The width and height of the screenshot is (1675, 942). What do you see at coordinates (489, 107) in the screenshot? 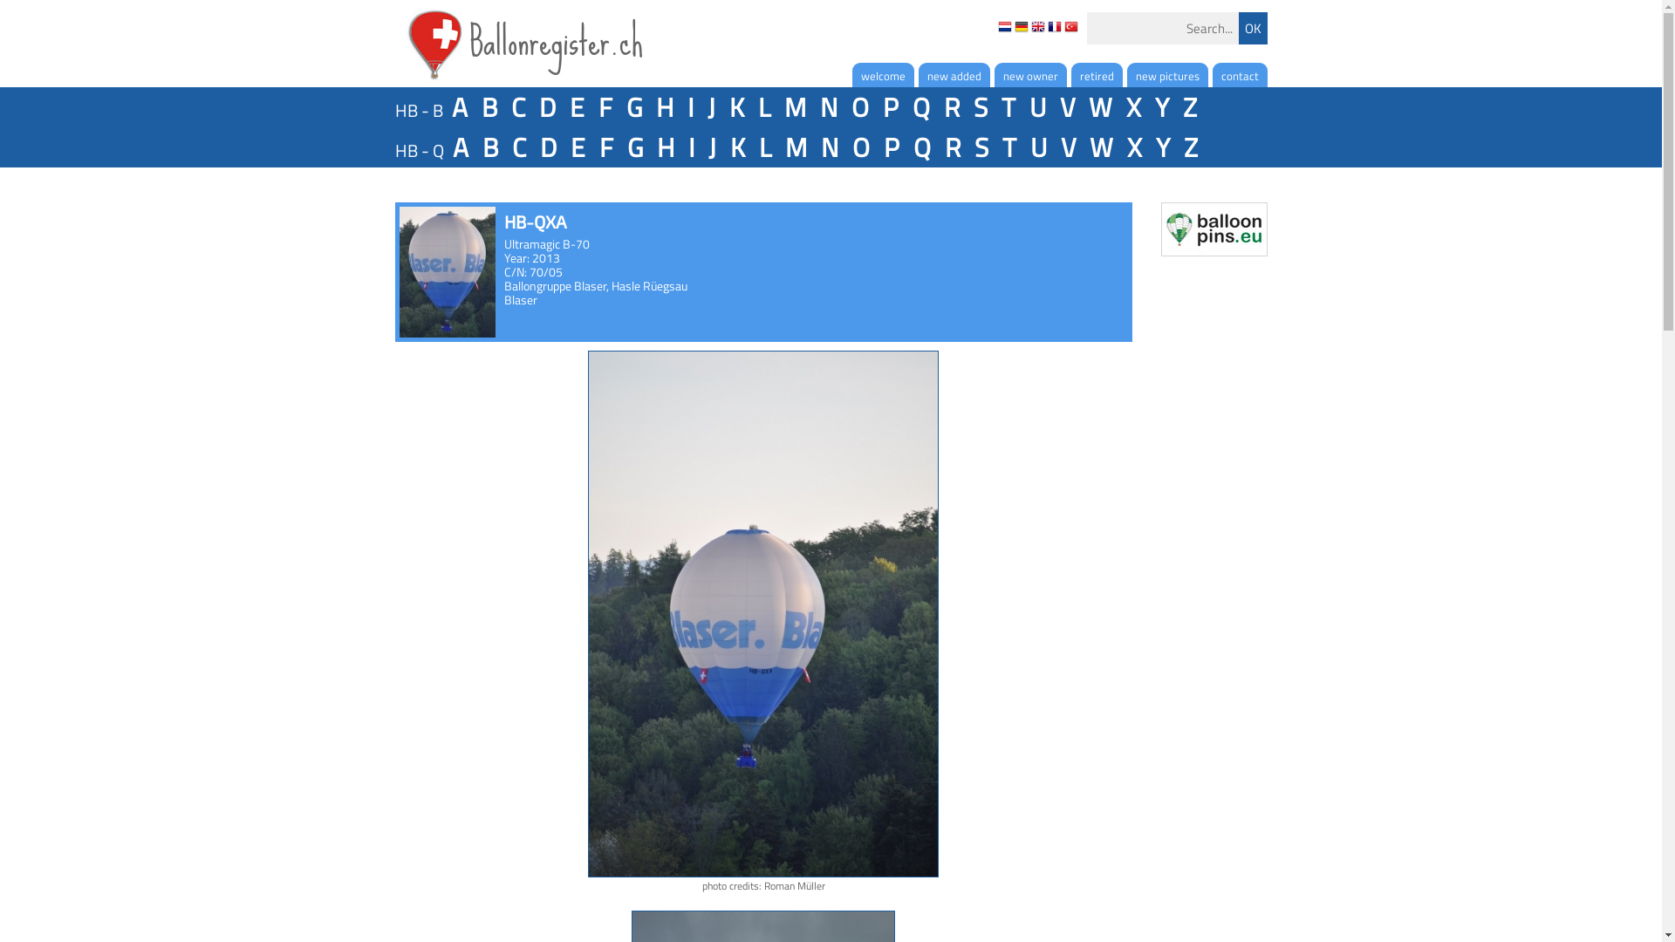
I see `B` at bounding box center [489, 107].